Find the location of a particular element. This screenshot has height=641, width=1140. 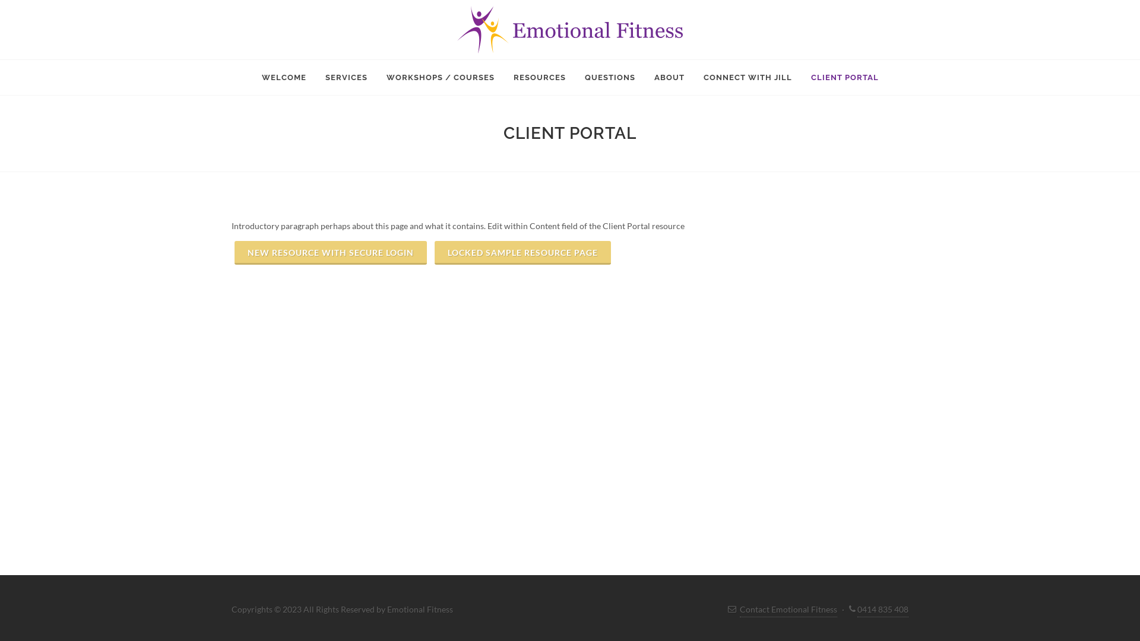

CLIENT PORTAL is located at coordinates (844, 78).